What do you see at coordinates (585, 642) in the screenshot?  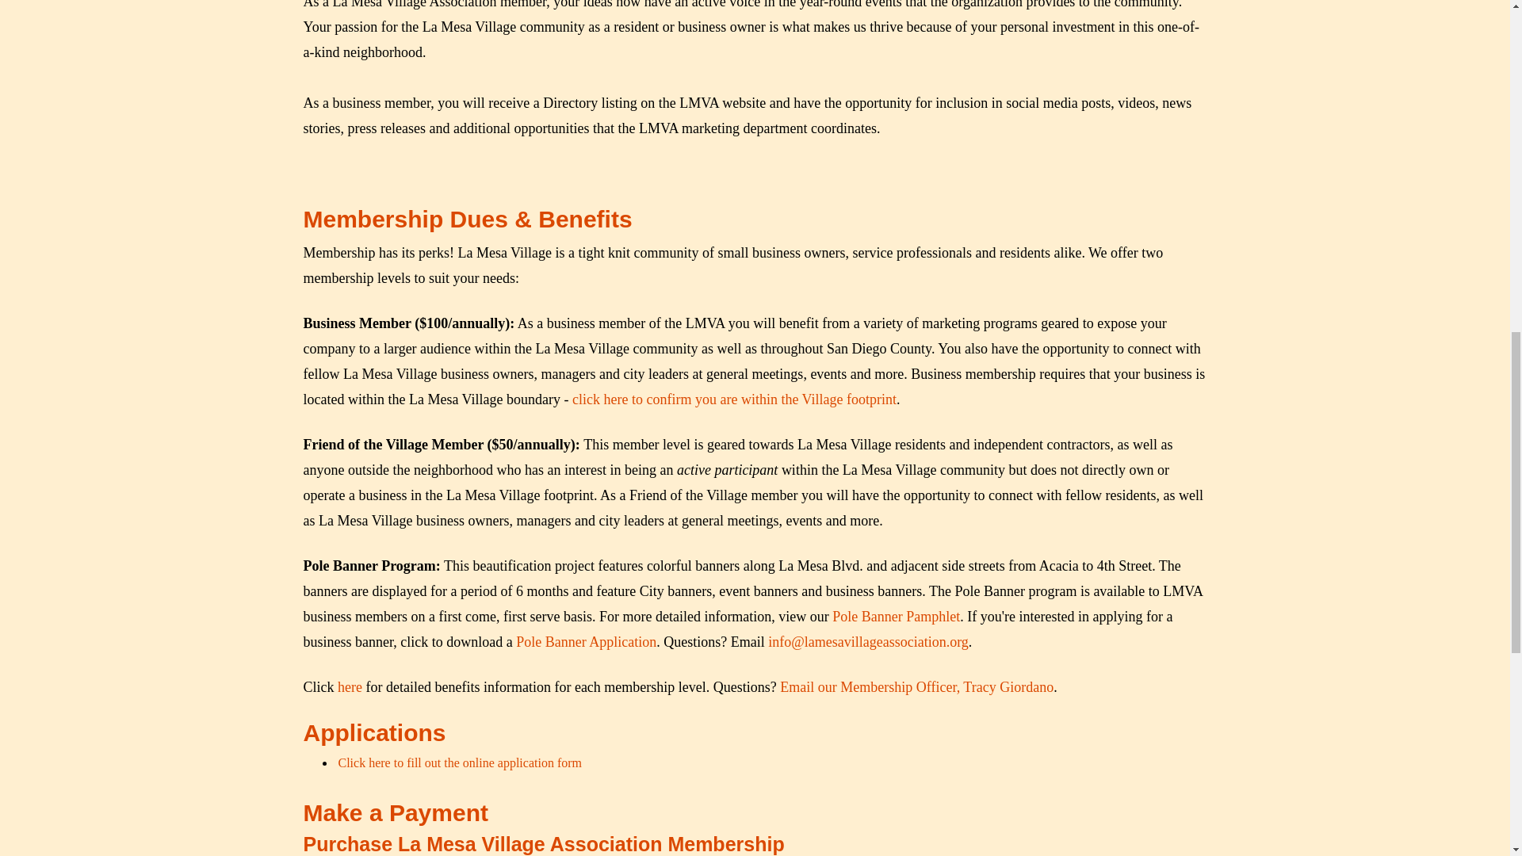 I see `Pole Banner Application` at bounding box center [585, 642].